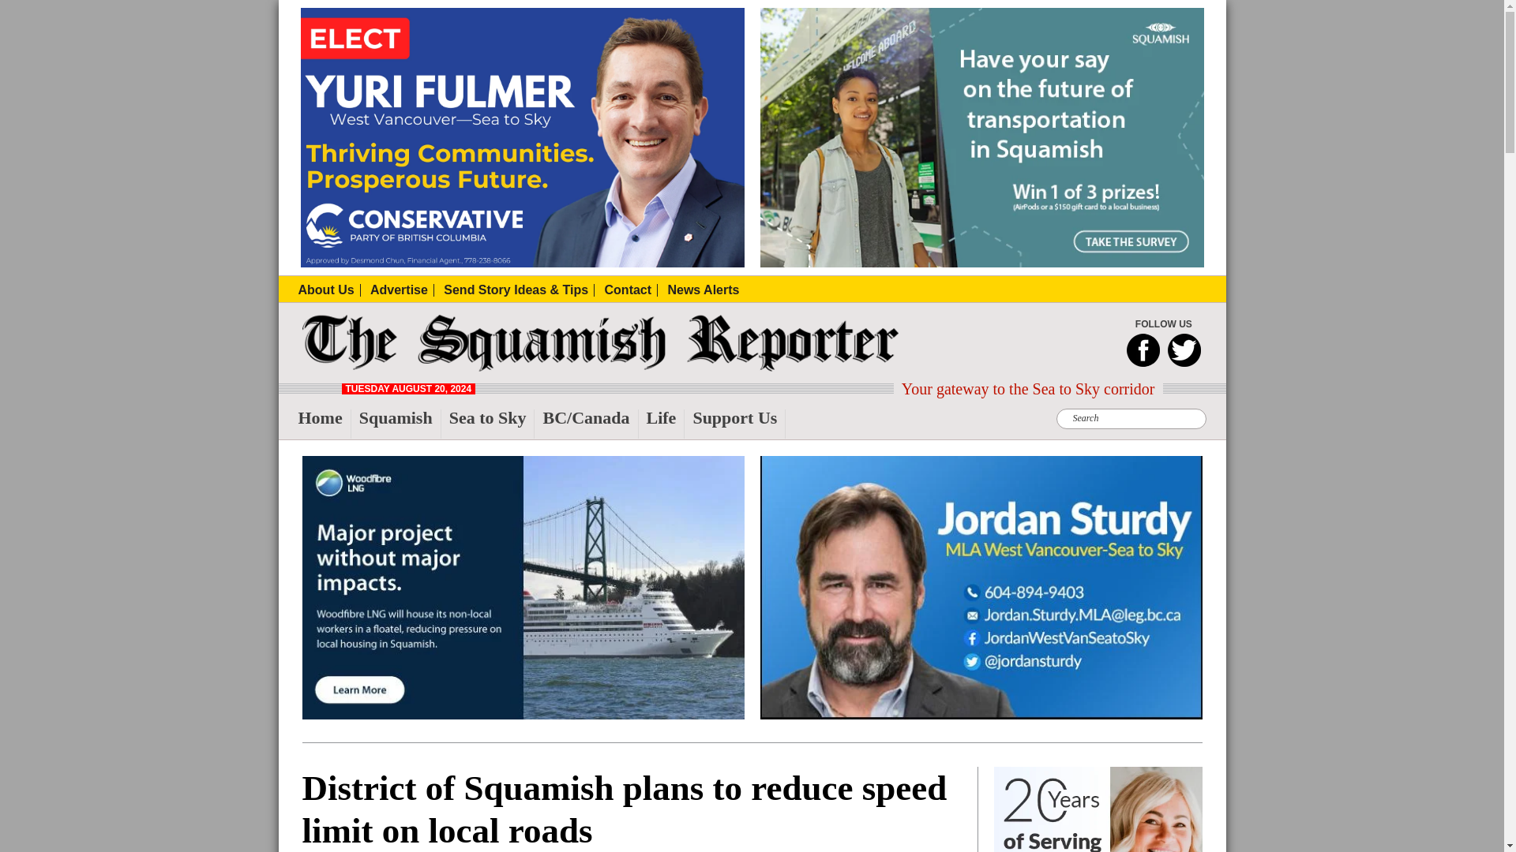 This screenshot has height=852, width=1516. What do you see at coordinates (665, 424) in the screenshot?
I see `Life` at bounding box center [665, 424].